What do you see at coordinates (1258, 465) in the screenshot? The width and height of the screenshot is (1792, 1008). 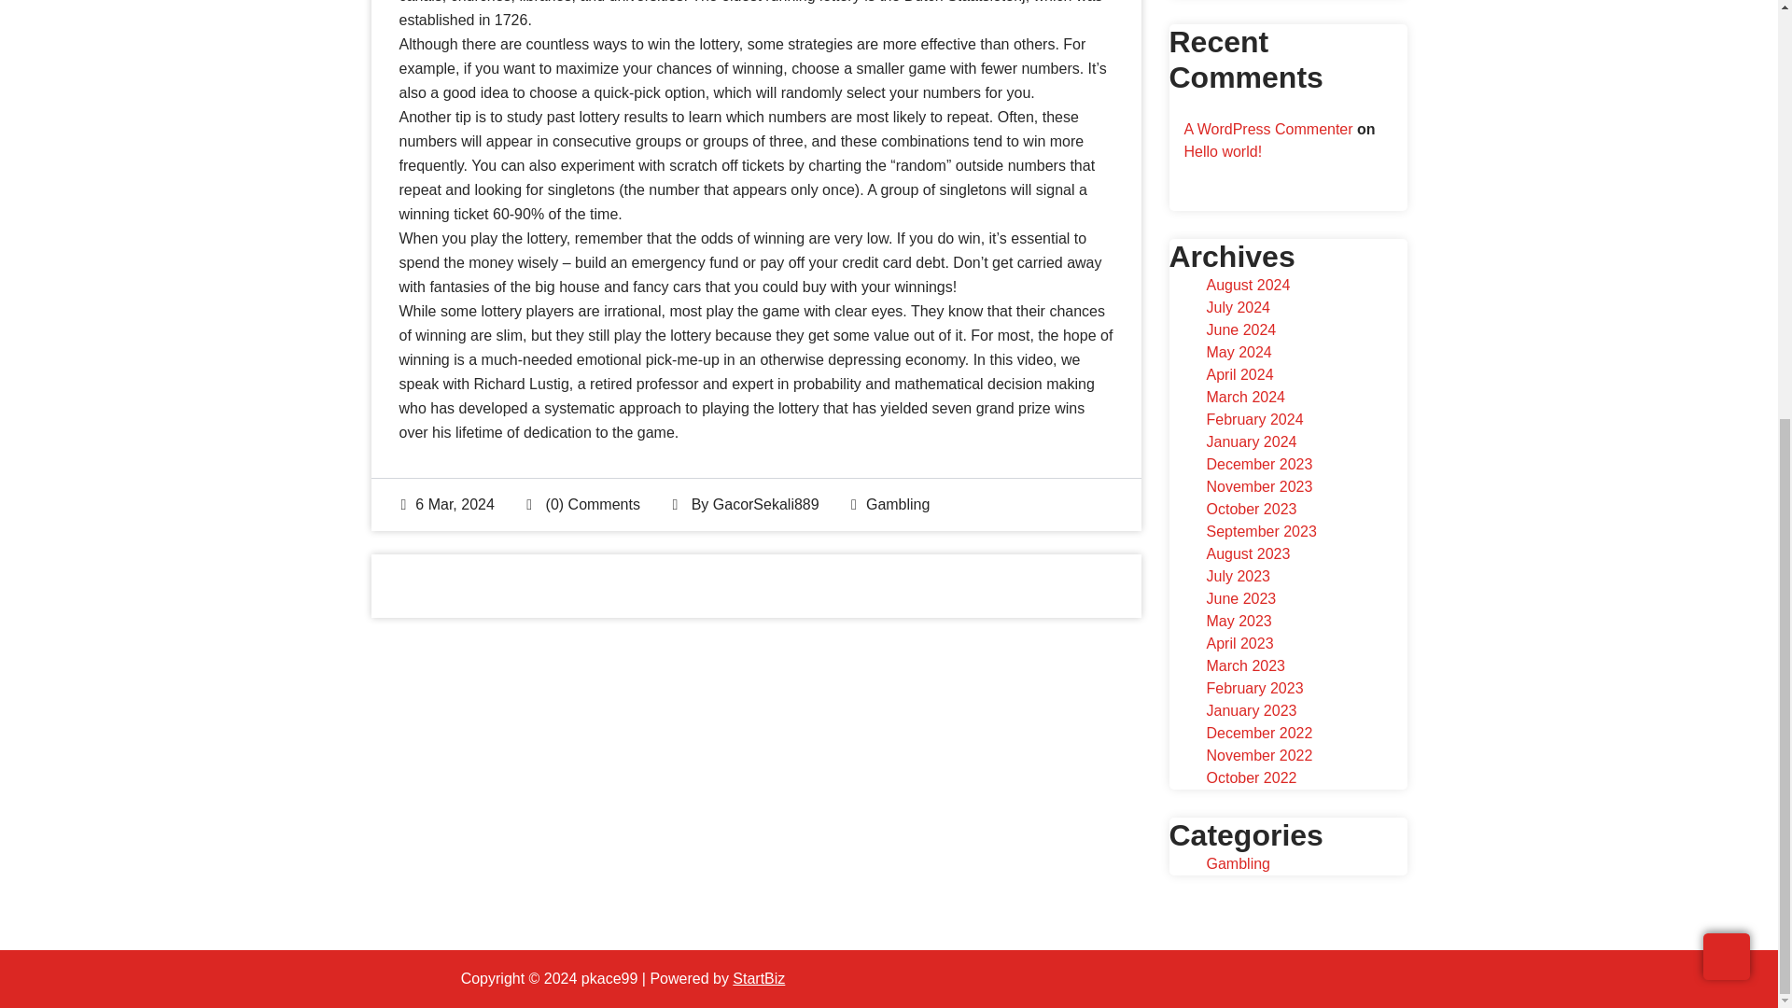 I see `December 2023` at bounding box center [1258, 465].